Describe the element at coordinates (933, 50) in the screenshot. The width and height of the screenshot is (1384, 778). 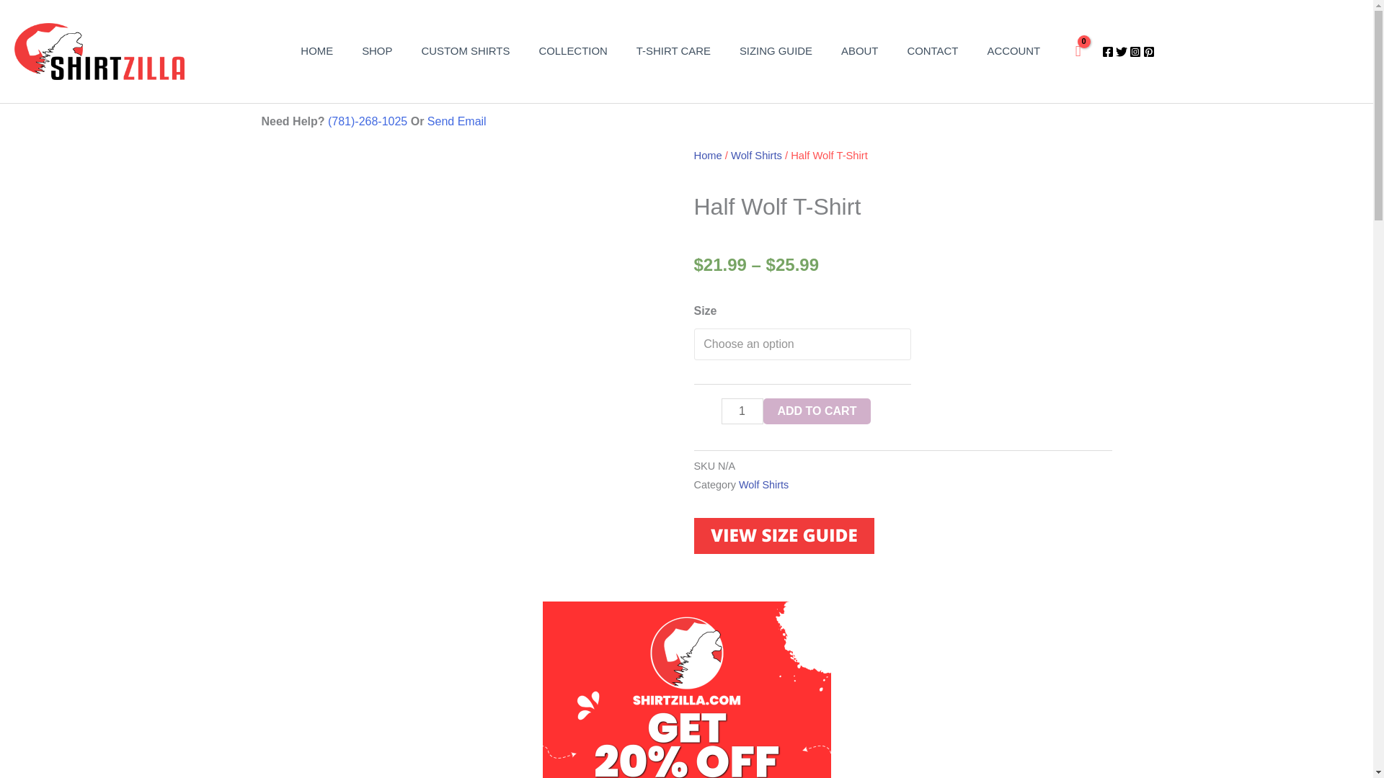
I see `CONTACT` at that location.